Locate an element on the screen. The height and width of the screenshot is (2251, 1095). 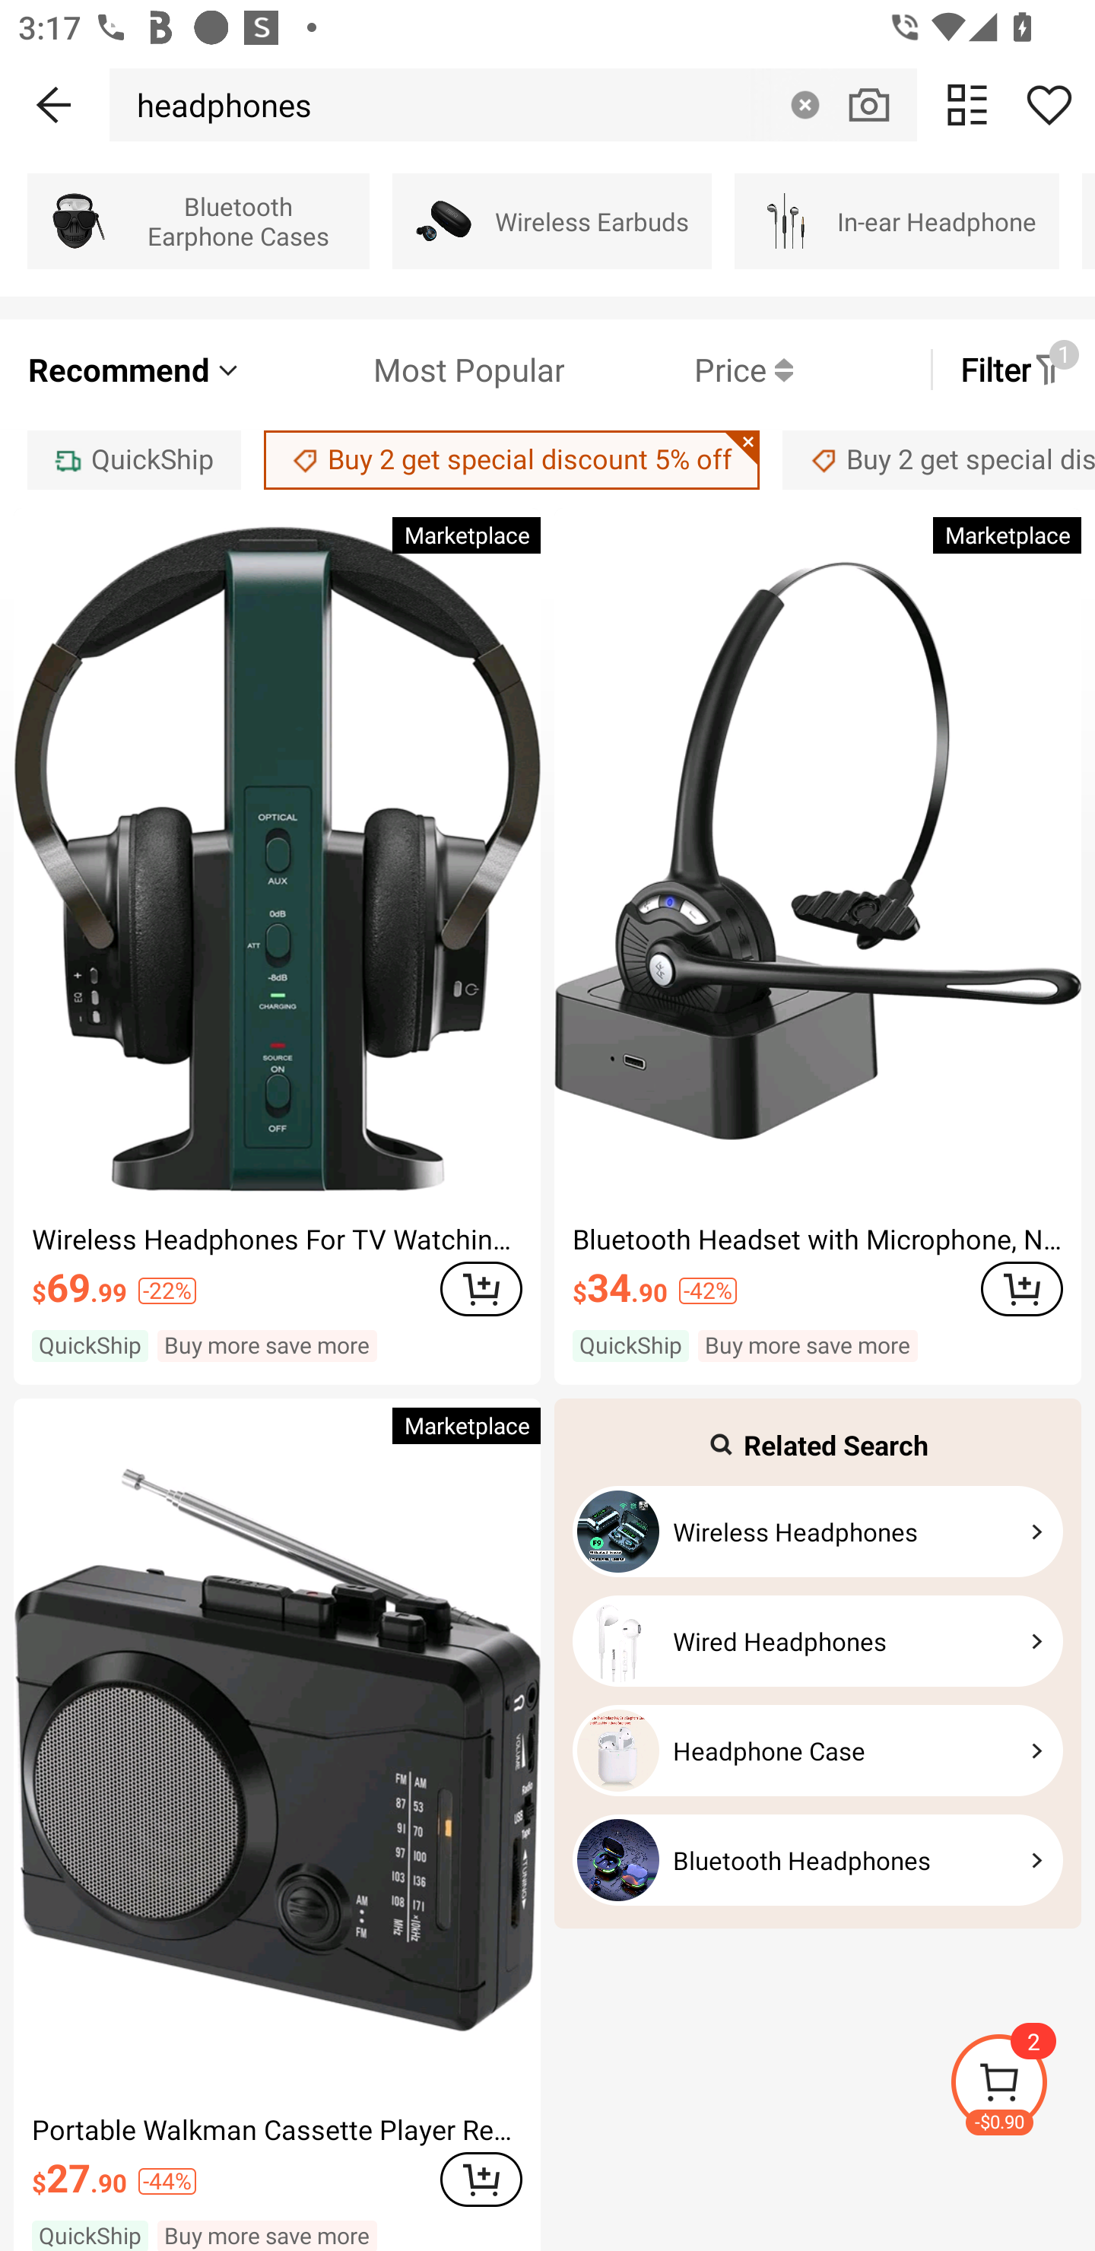
Buy 2 get special discount 5% off is located at coordinates (512, 460).